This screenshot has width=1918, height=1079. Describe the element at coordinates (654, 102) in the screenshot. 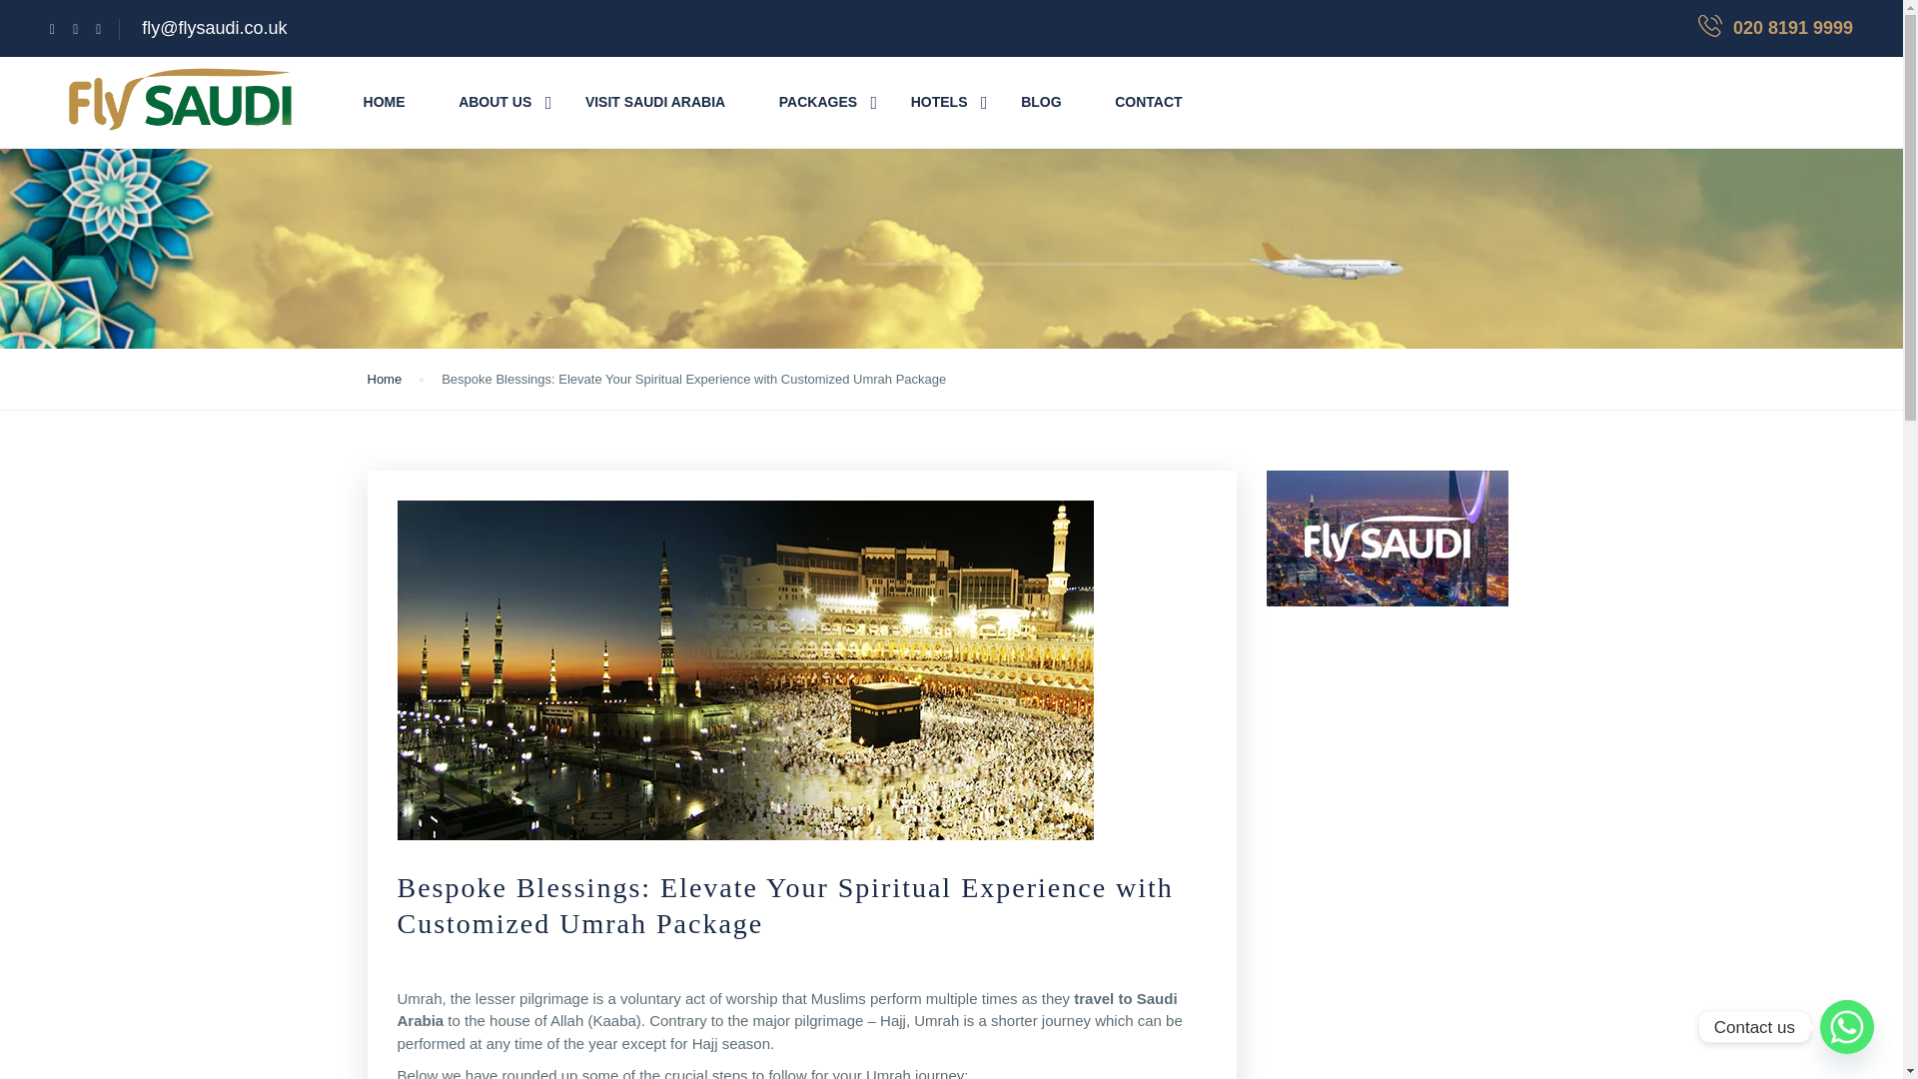

I see `VISIT SAUDI ARABIA` at that location.